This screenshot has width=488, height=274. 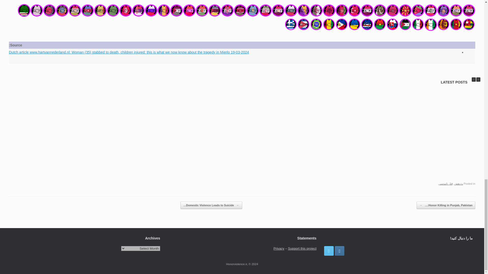 I want to click on Moroccan perpetrator, so click(x=393, y=10).